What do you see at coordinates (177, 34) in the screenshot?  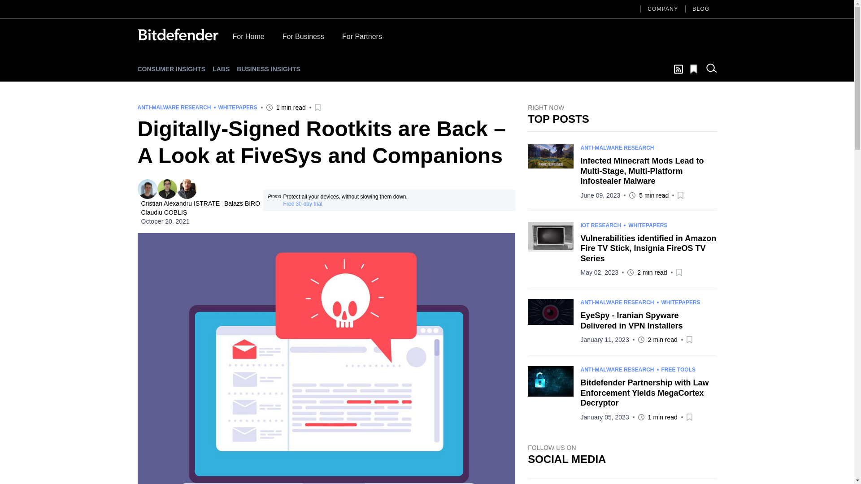 I see `Bitdefender` at bounding box center [177, 34].